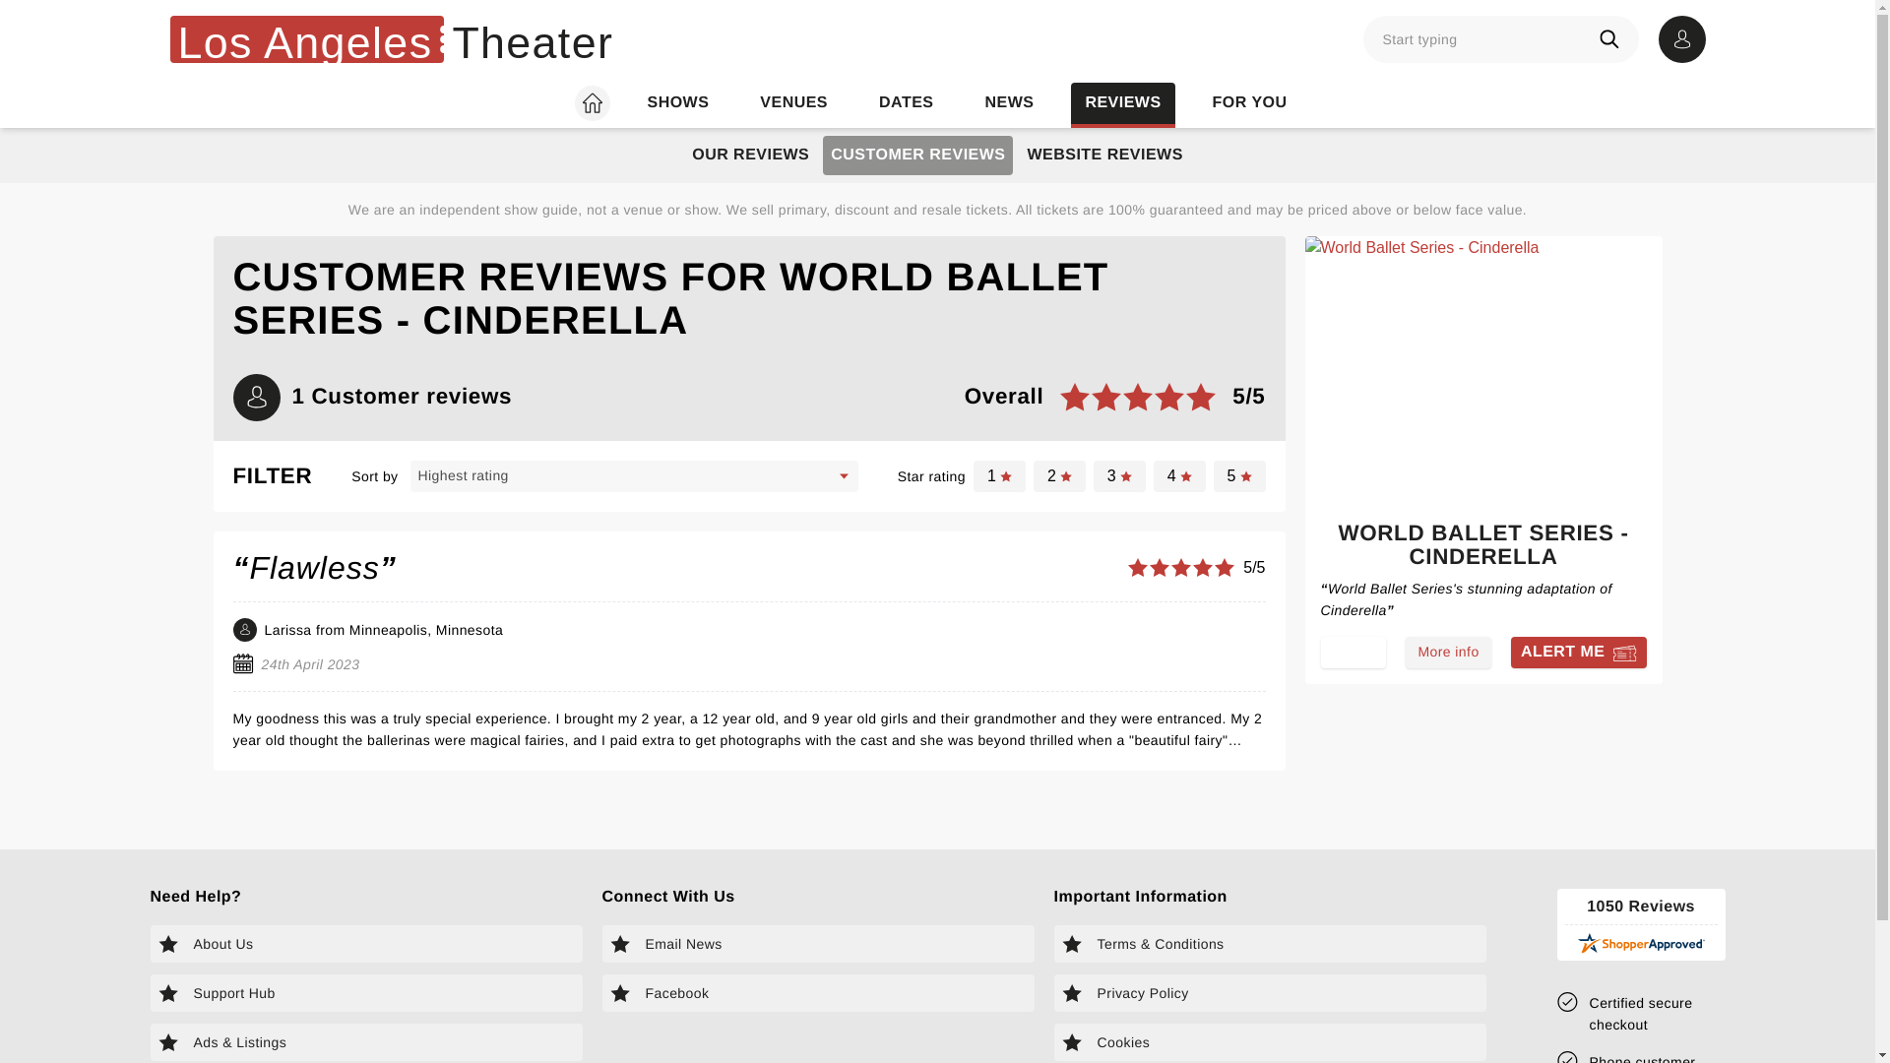 The image size is (1890, 1063). What do you see at coordinates (1179, 476) in the screenshot?
I see `4` at bounding box center [1179, 476].